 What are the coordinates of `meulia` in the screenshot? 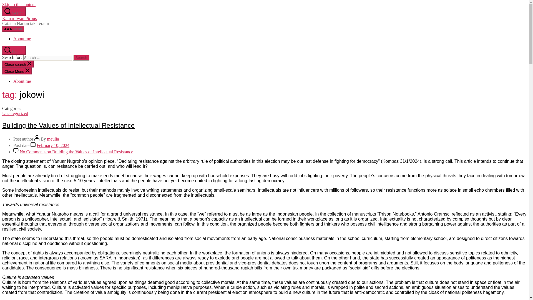 It's located at (53, 139).